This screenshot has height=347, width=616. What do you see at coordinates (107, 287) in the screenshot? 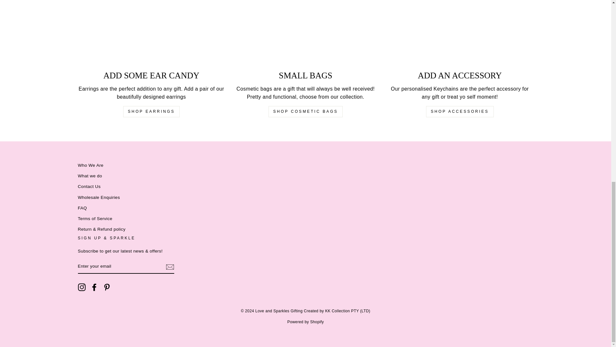
I see `Love and Sparkles Gifting on Pinterest` at bounding box center [107, 287].